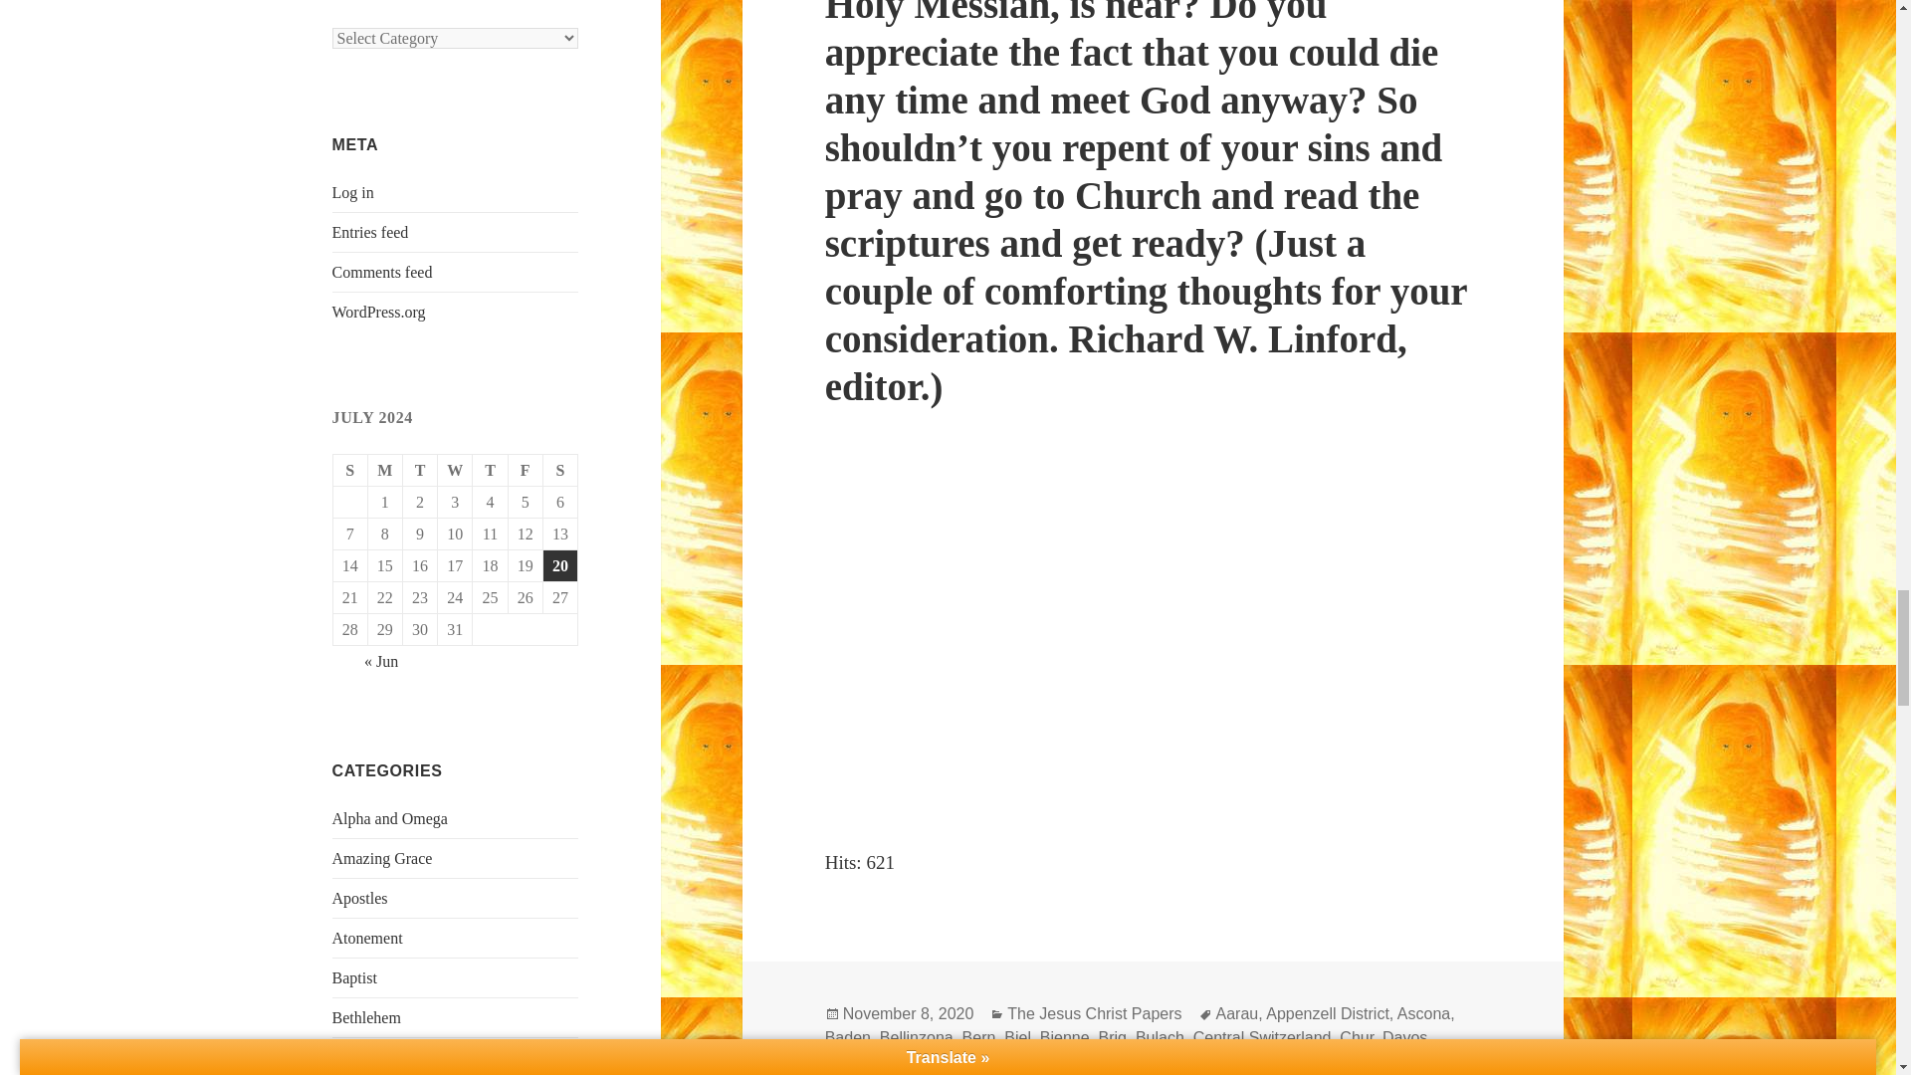  Describe the element at coordinates (353, 191) in the screenshot. I see `Log in` at that location.